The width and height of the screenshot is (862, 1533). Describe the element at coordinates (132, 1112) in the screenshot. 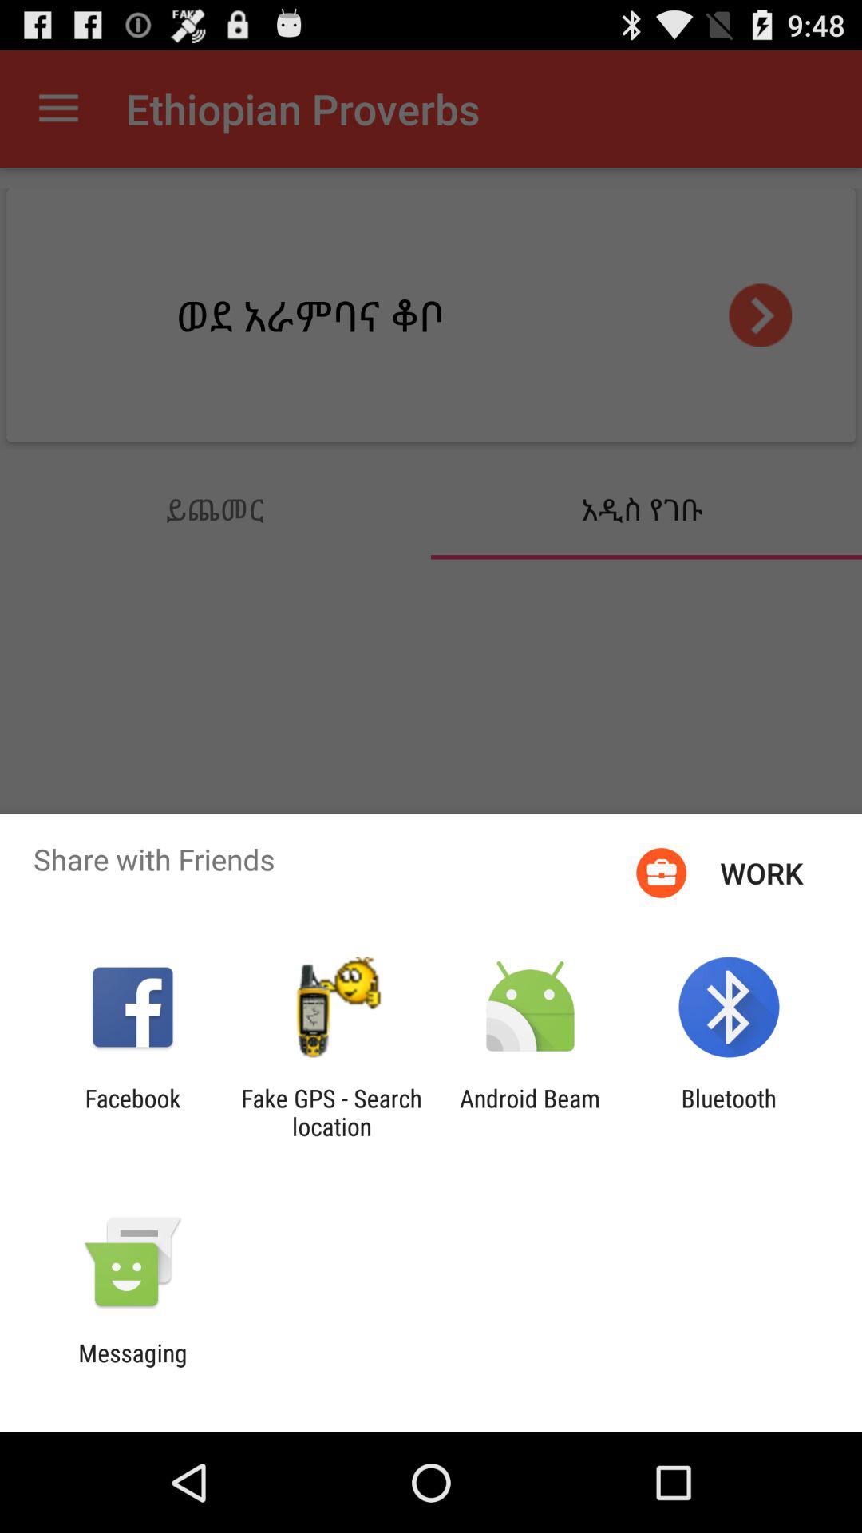

I see `select icon to the left of the fake gps search icon` at that location.